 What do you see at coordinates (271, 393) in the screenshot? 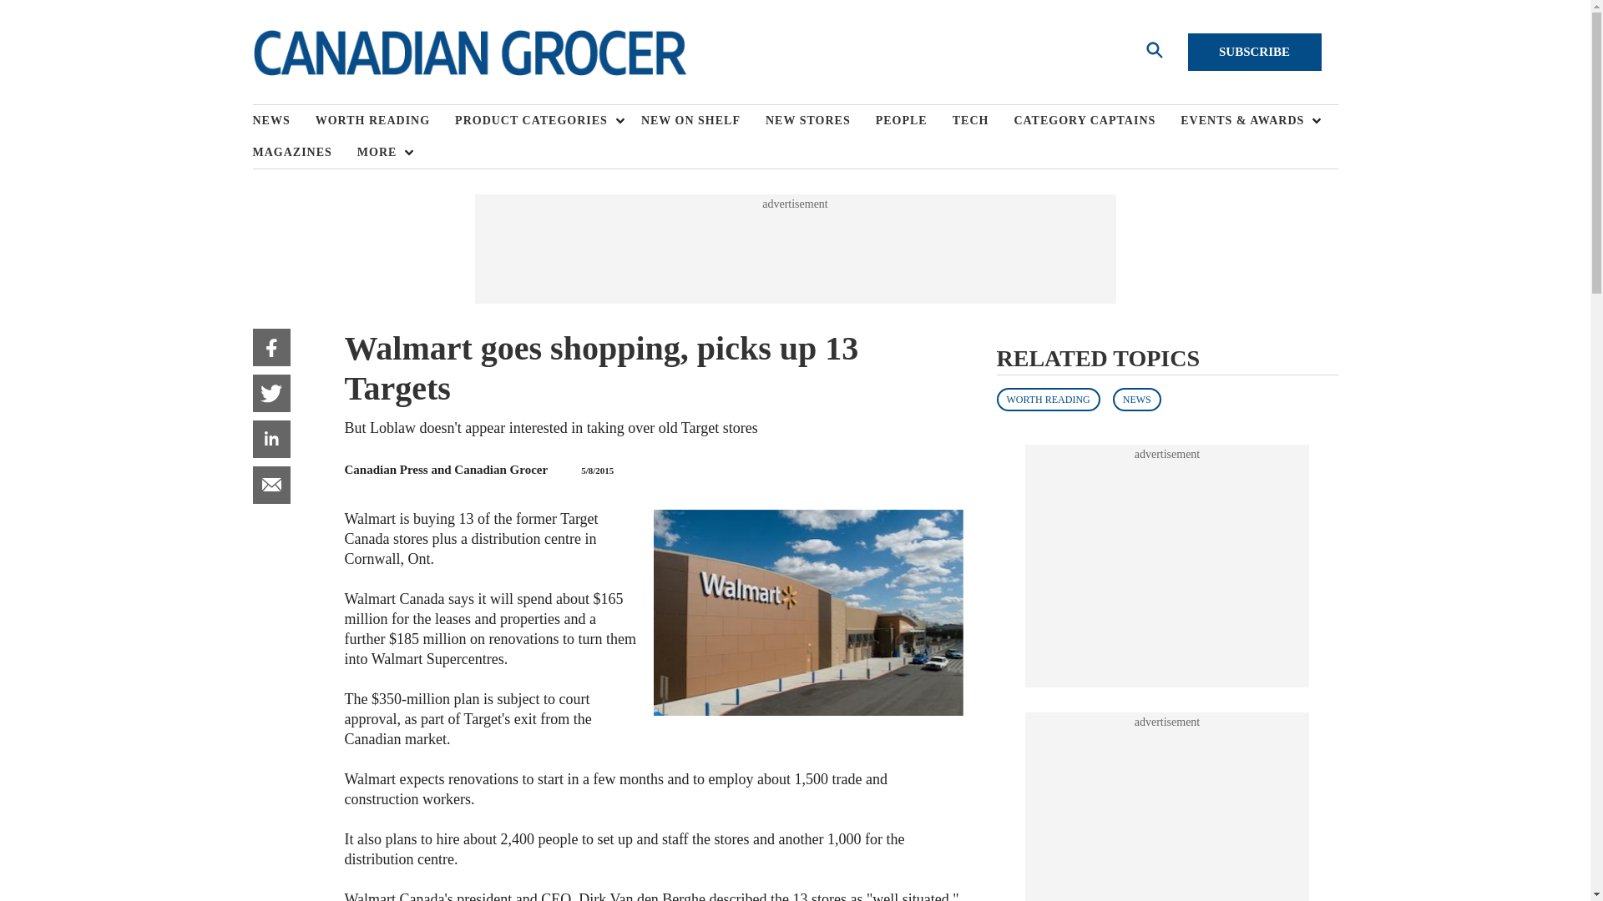
I see `twitter` at bounding box center [271, 393].